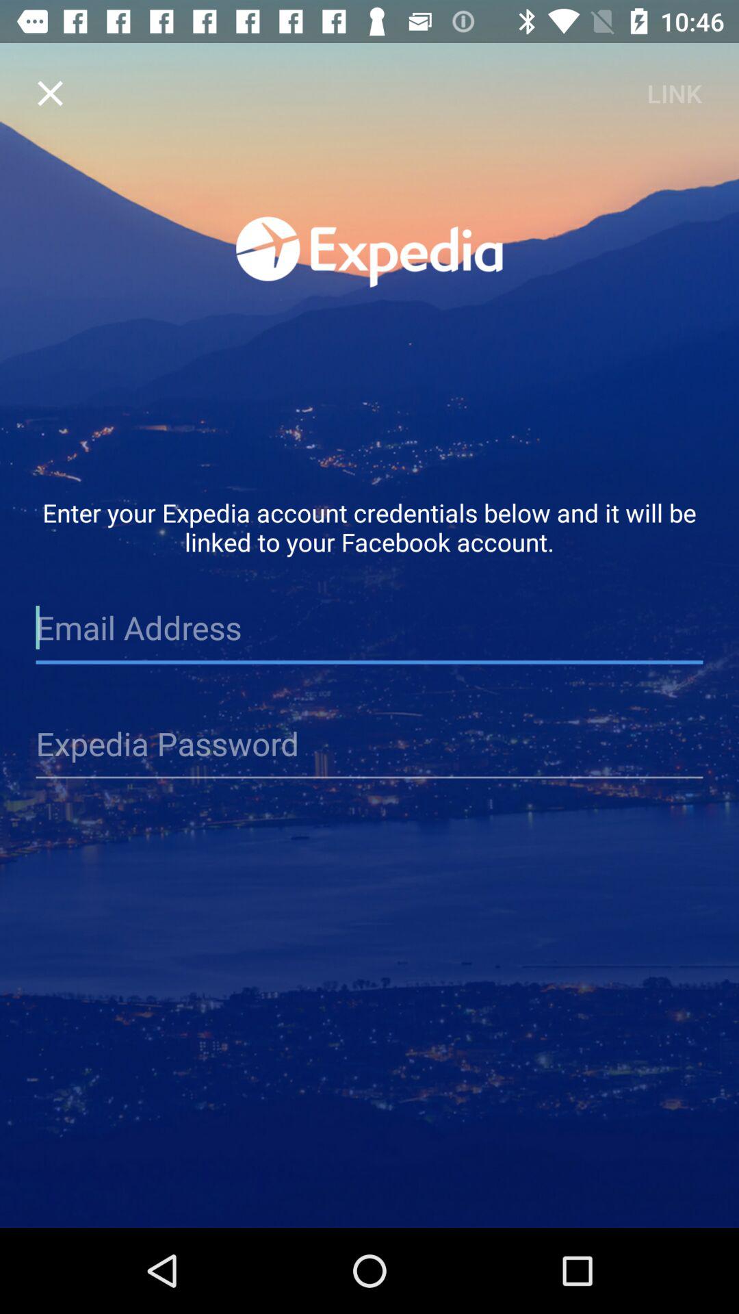  What do you see at coordinates (674, 93) in the screenshot?
I see `press the icon above the enter your expedia item` at bounding box center [674, 93].